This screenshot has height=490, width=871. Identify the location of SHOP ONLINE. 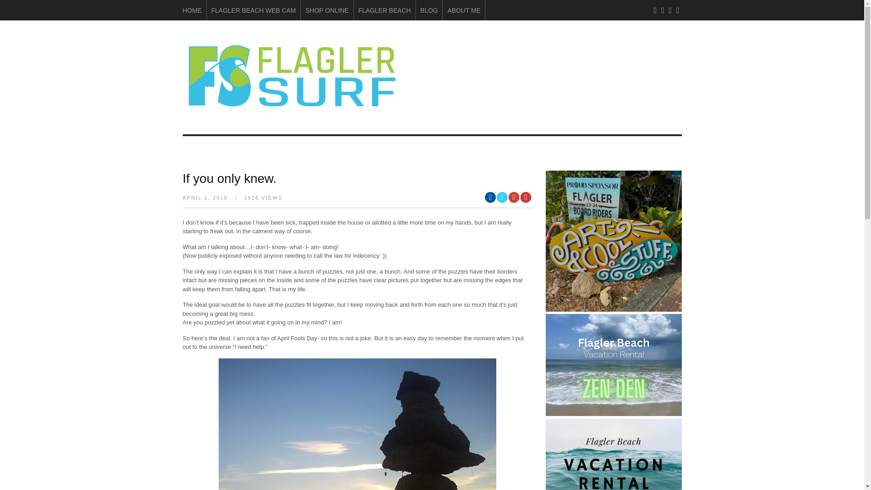
(327, 10).